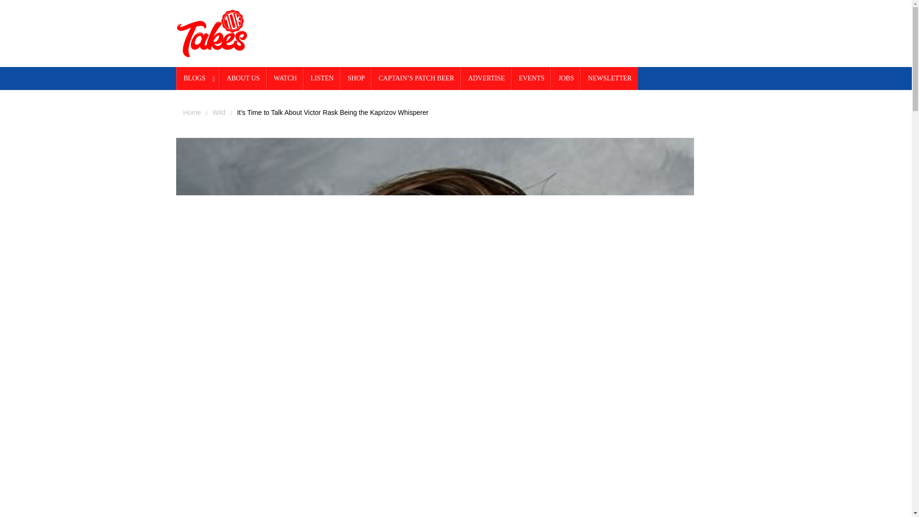 The image size is (919, 517). I want to click on ABOUT US, so click(243, 79).